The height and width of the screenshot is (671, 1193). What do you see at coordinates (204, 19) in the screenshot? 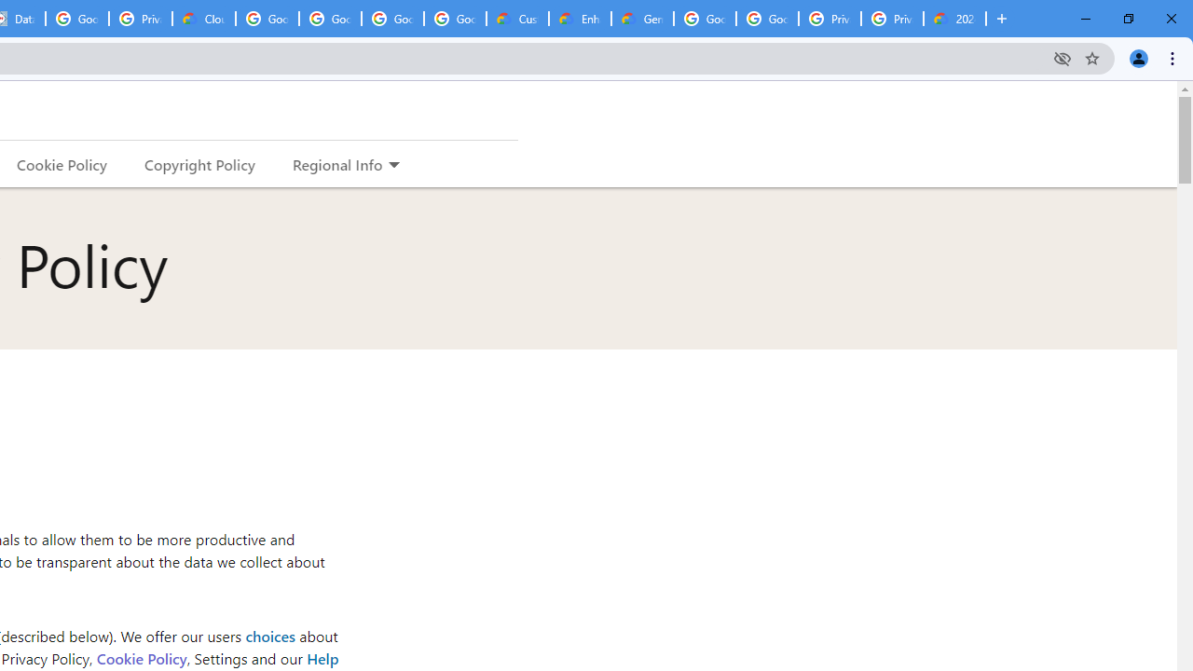
I see `Cloud Data Processing Addendum | Google Cloud` at bounding box center [204, 19].